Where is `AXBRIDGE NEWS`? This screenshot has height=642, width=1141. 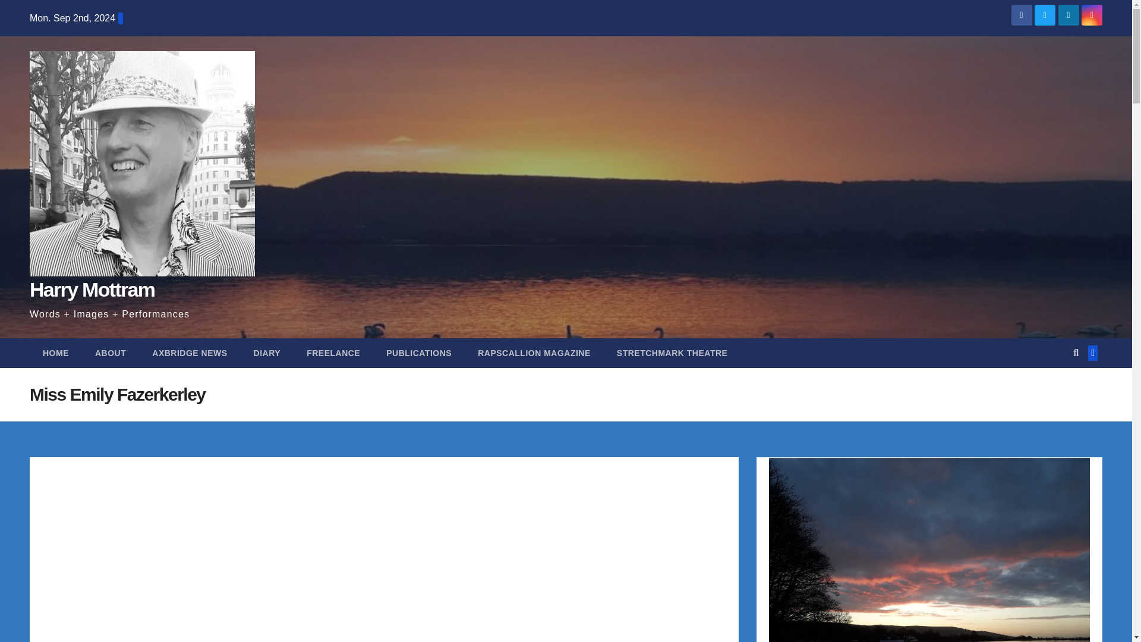
AXBRIDGE NEWS is located at coordinates (189, 353).